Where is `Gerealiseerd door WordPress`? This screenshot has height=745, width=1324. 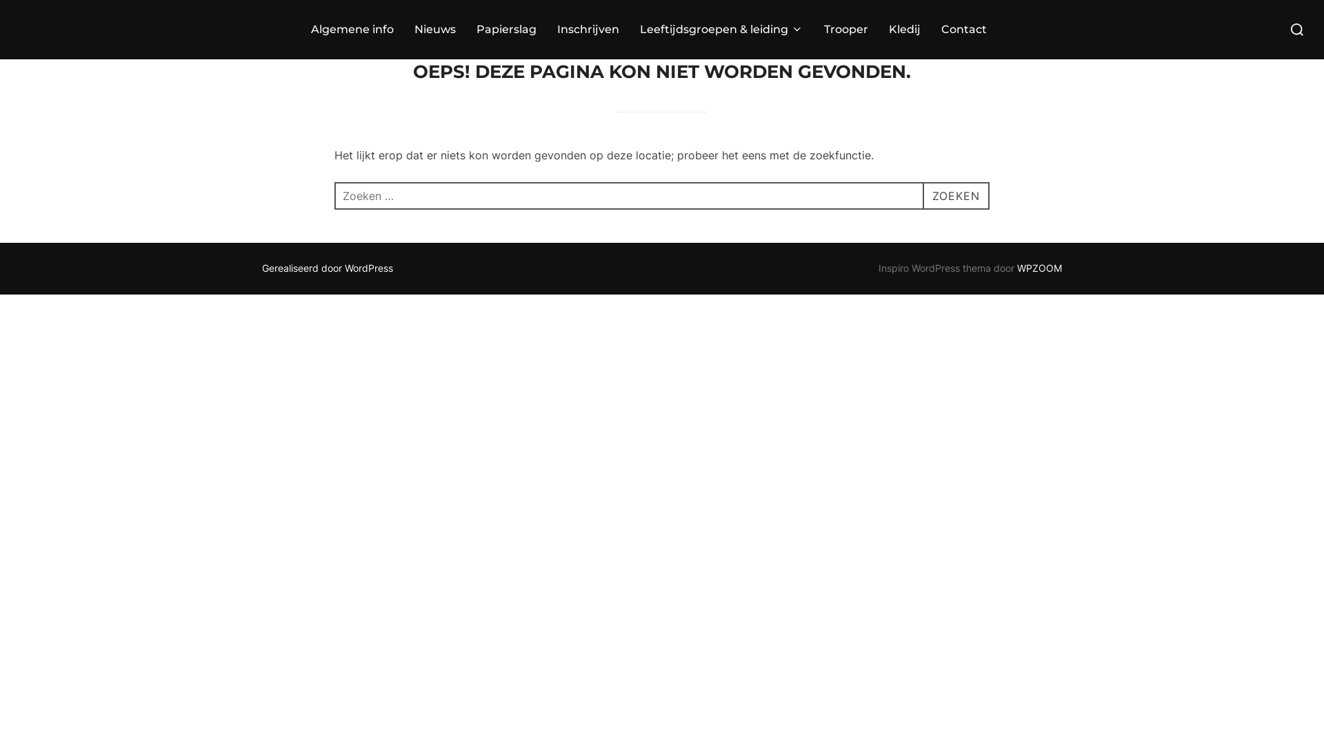
Gerealiseerd door WordPress is located at coordinates (328, 268).